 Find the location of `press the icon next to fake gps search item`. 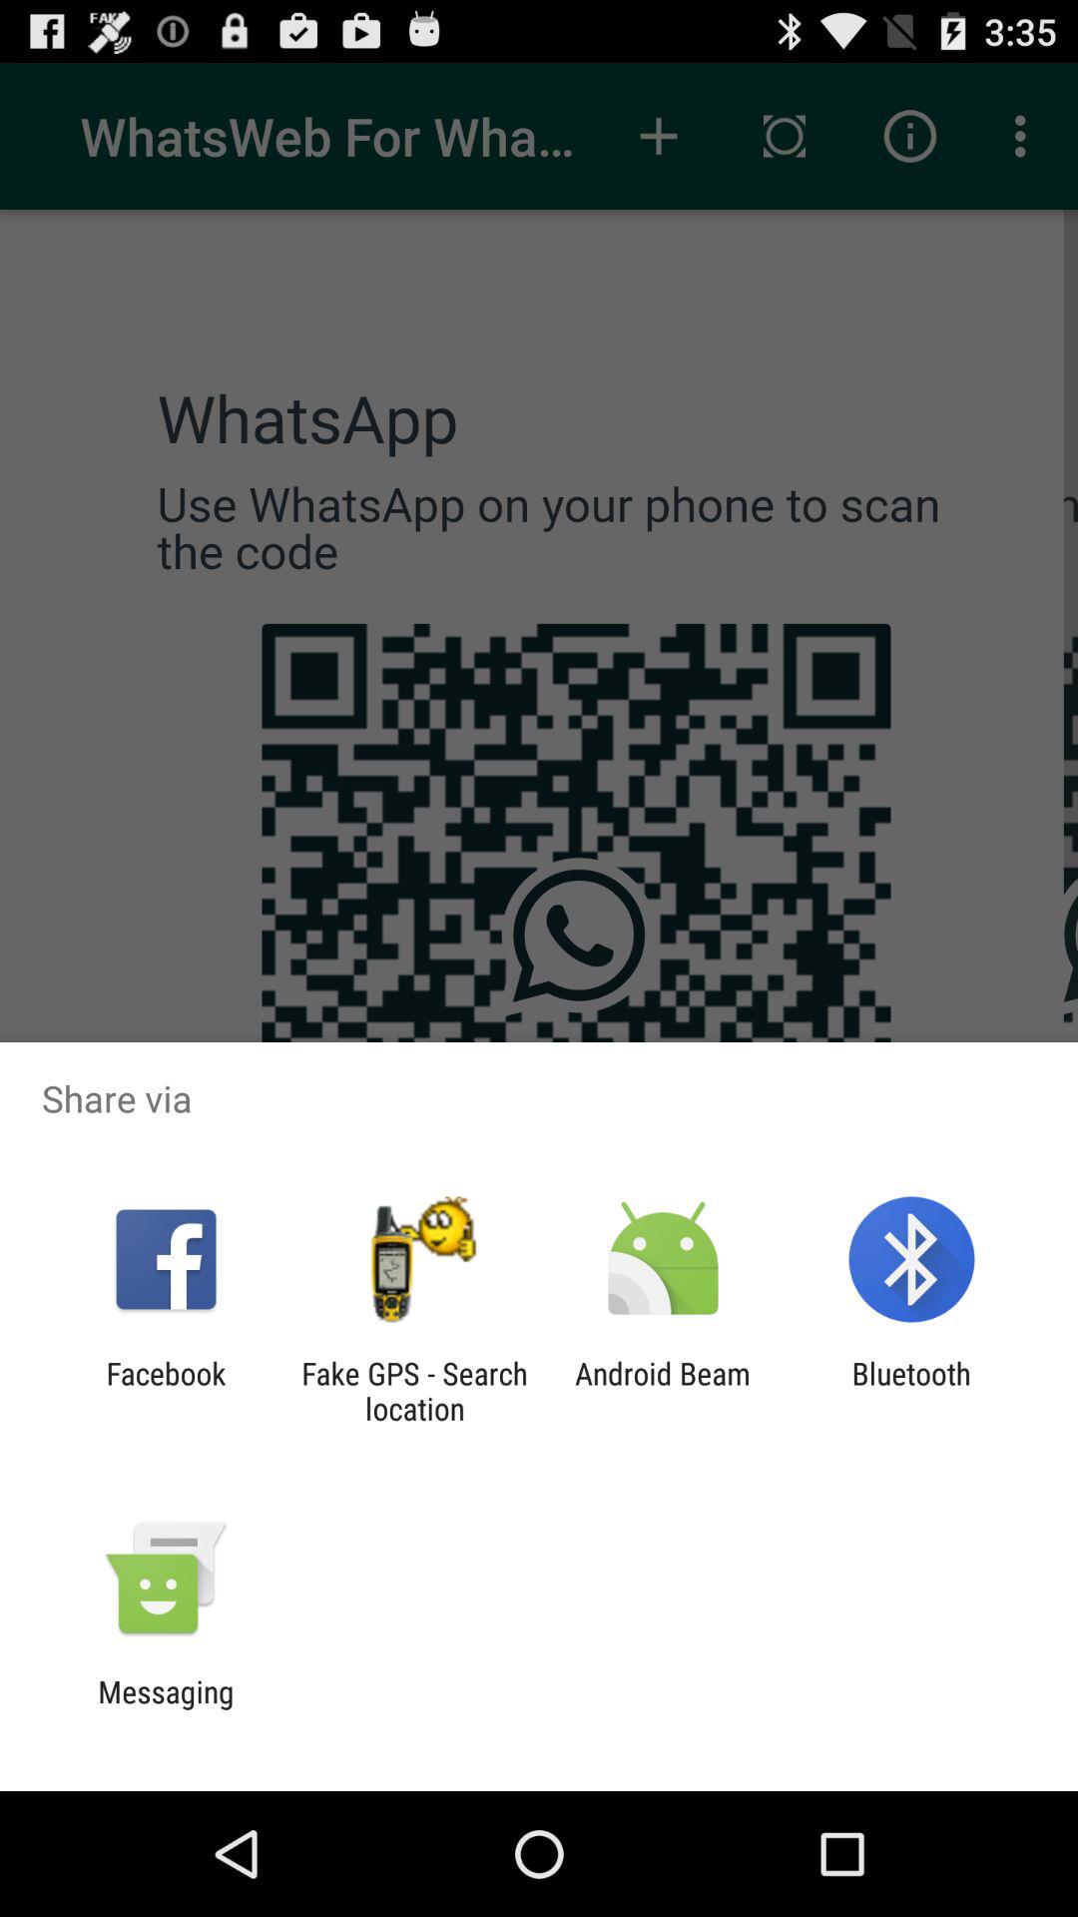

press the icon next to fake gps search item is located at coordinates (166, 1391).